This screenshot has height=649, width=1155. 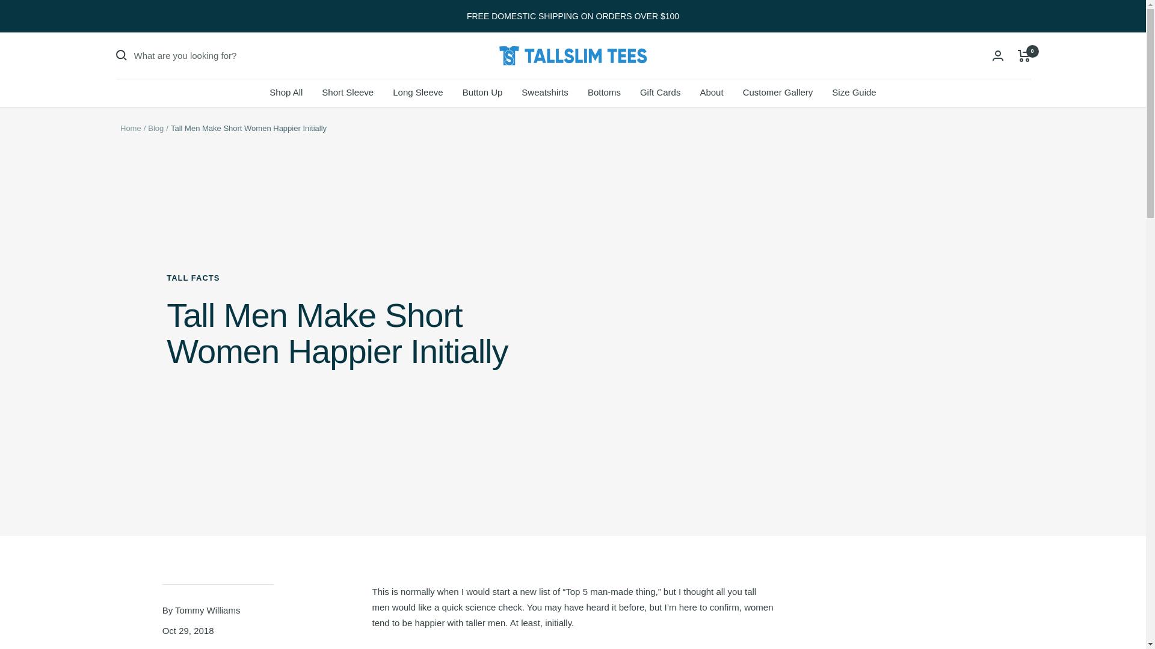 What do you see at coordinates (348, 278) in the screenshot?
I see `TALL FACTS` at bounding box center [348, 278].